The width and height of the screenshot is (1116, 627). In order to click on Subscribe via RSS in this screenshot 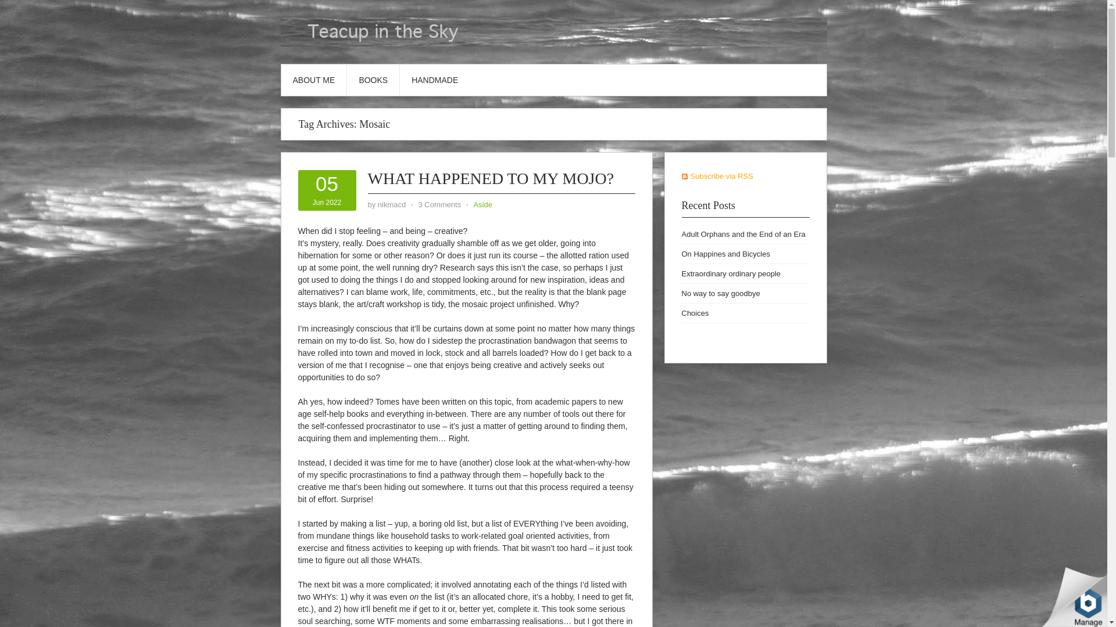, I will do `click(716, 176)`.